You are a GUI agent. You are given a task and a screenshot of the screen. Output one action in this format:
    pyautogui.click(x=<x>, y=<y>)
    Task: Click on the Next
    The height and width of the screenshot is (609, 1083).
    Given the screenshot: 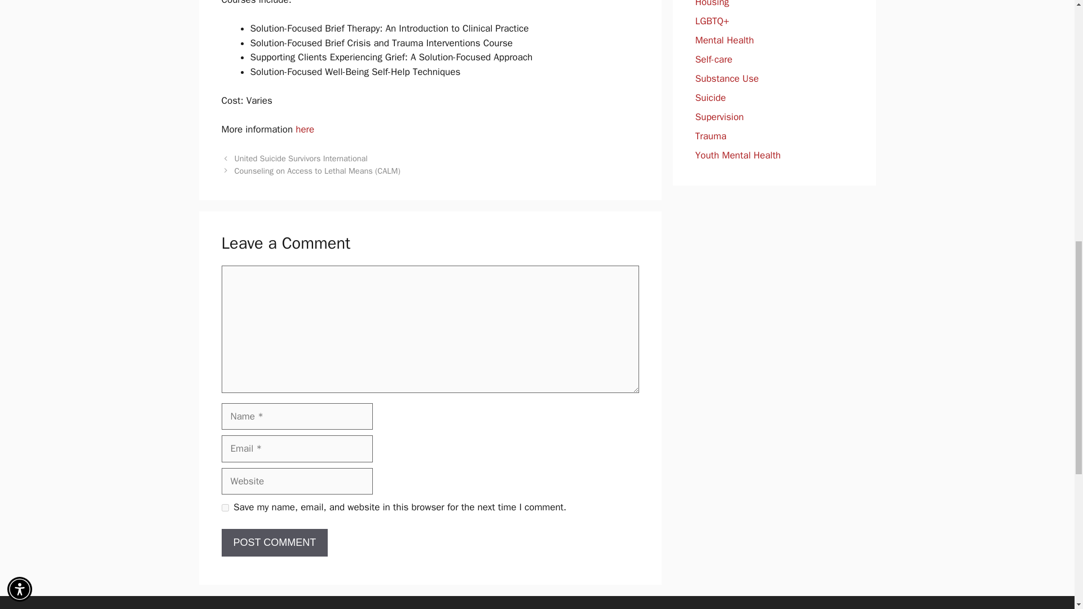 What is the action you would take?
    pyautogui.click(x=318, y=170)
    